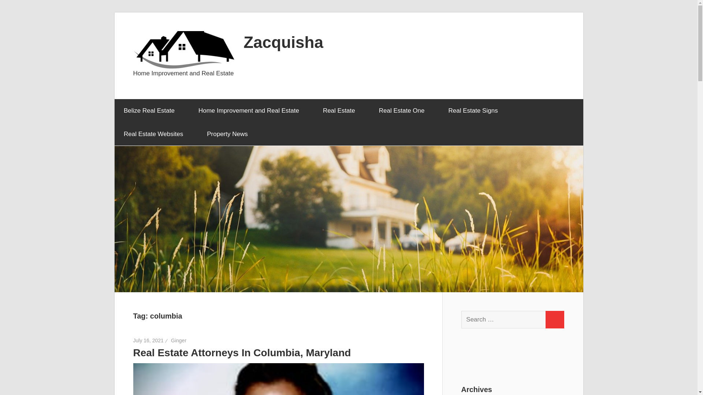 The image size is (703, 395). Describe the element at coordinates (503, 319) in the screenshot. I see `Search for:` at that location.